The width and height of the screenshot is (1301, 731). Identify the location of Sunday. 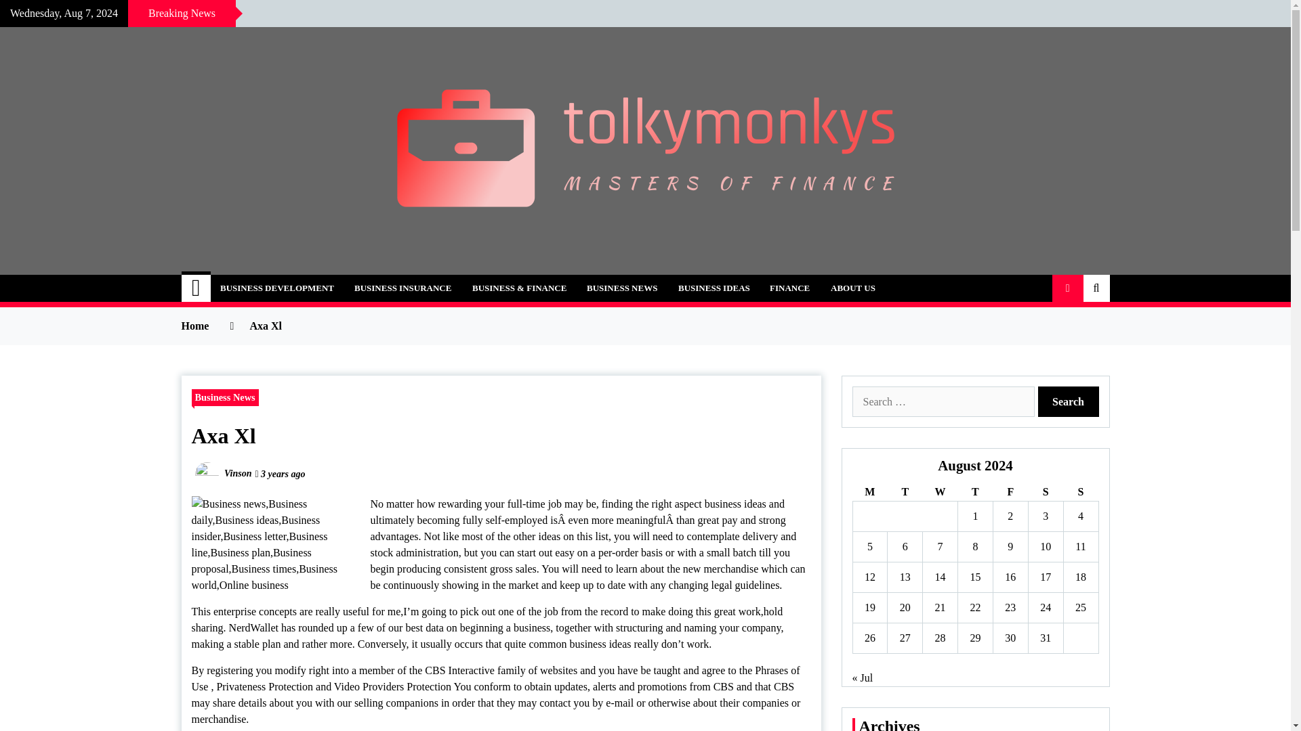
(1080, 491).